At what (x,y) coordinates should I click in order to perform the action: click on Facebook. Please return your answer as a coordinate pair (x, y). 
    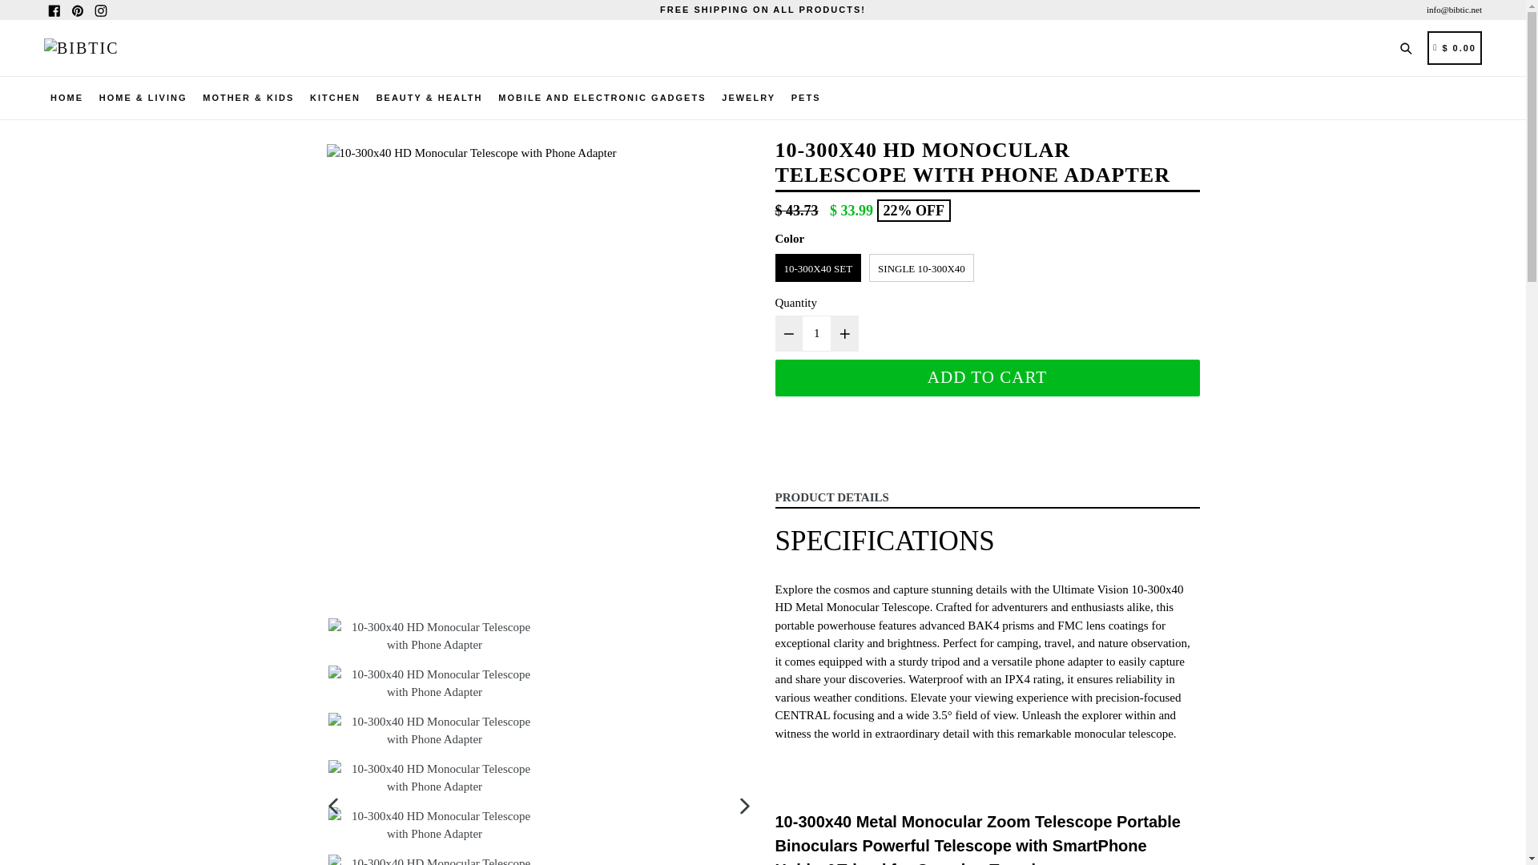
    Looking at the image, I should click on (54, 10).